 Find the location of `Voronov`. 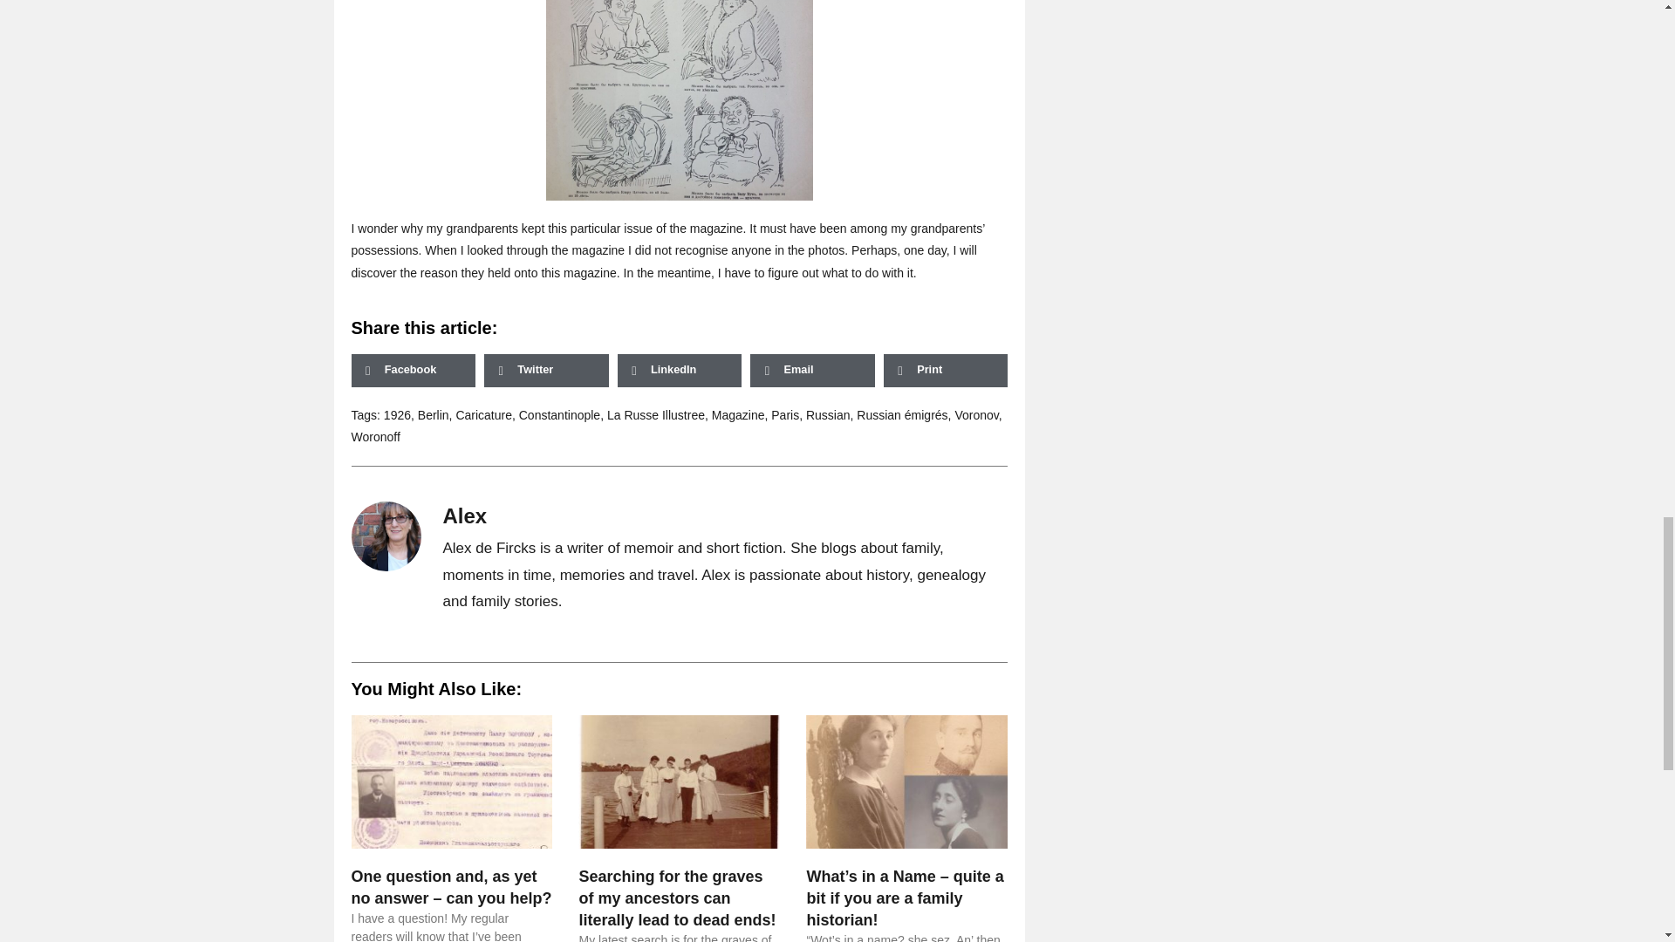

Voronov is located at coordinates (976, 414).